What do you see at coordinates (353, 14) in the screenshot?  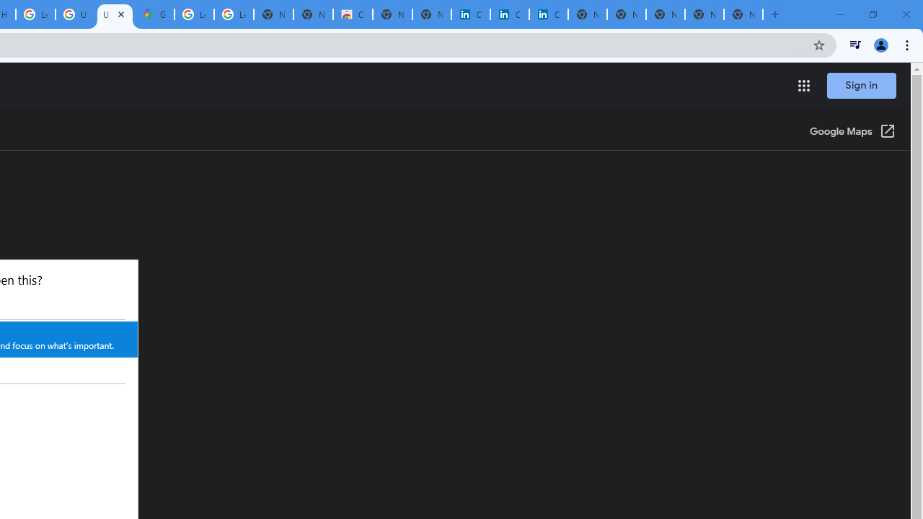 I see `Chrome Web Store` at bounding box center [353, 14].